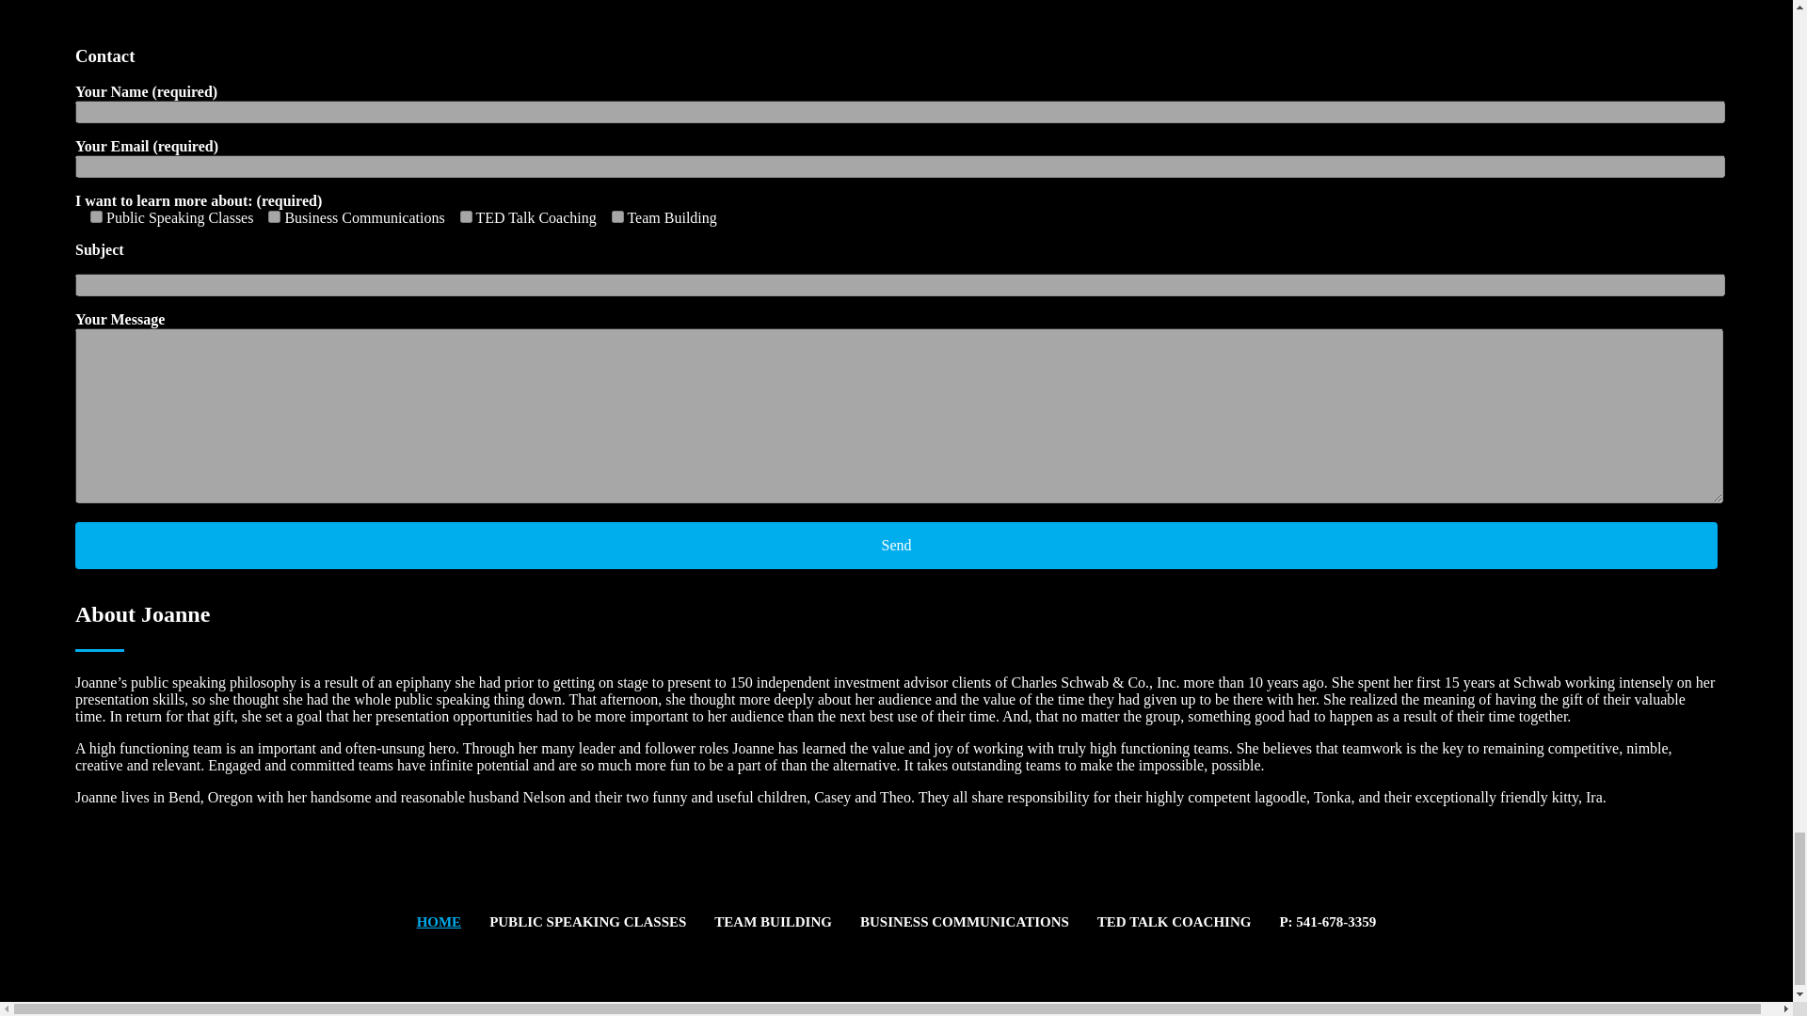 This screenshot has height=1016, width=1807. What do you see at coordinates (773, 922) in the screenshot?
I see `TEAM BUILDING` at bounding box center [773, 922].